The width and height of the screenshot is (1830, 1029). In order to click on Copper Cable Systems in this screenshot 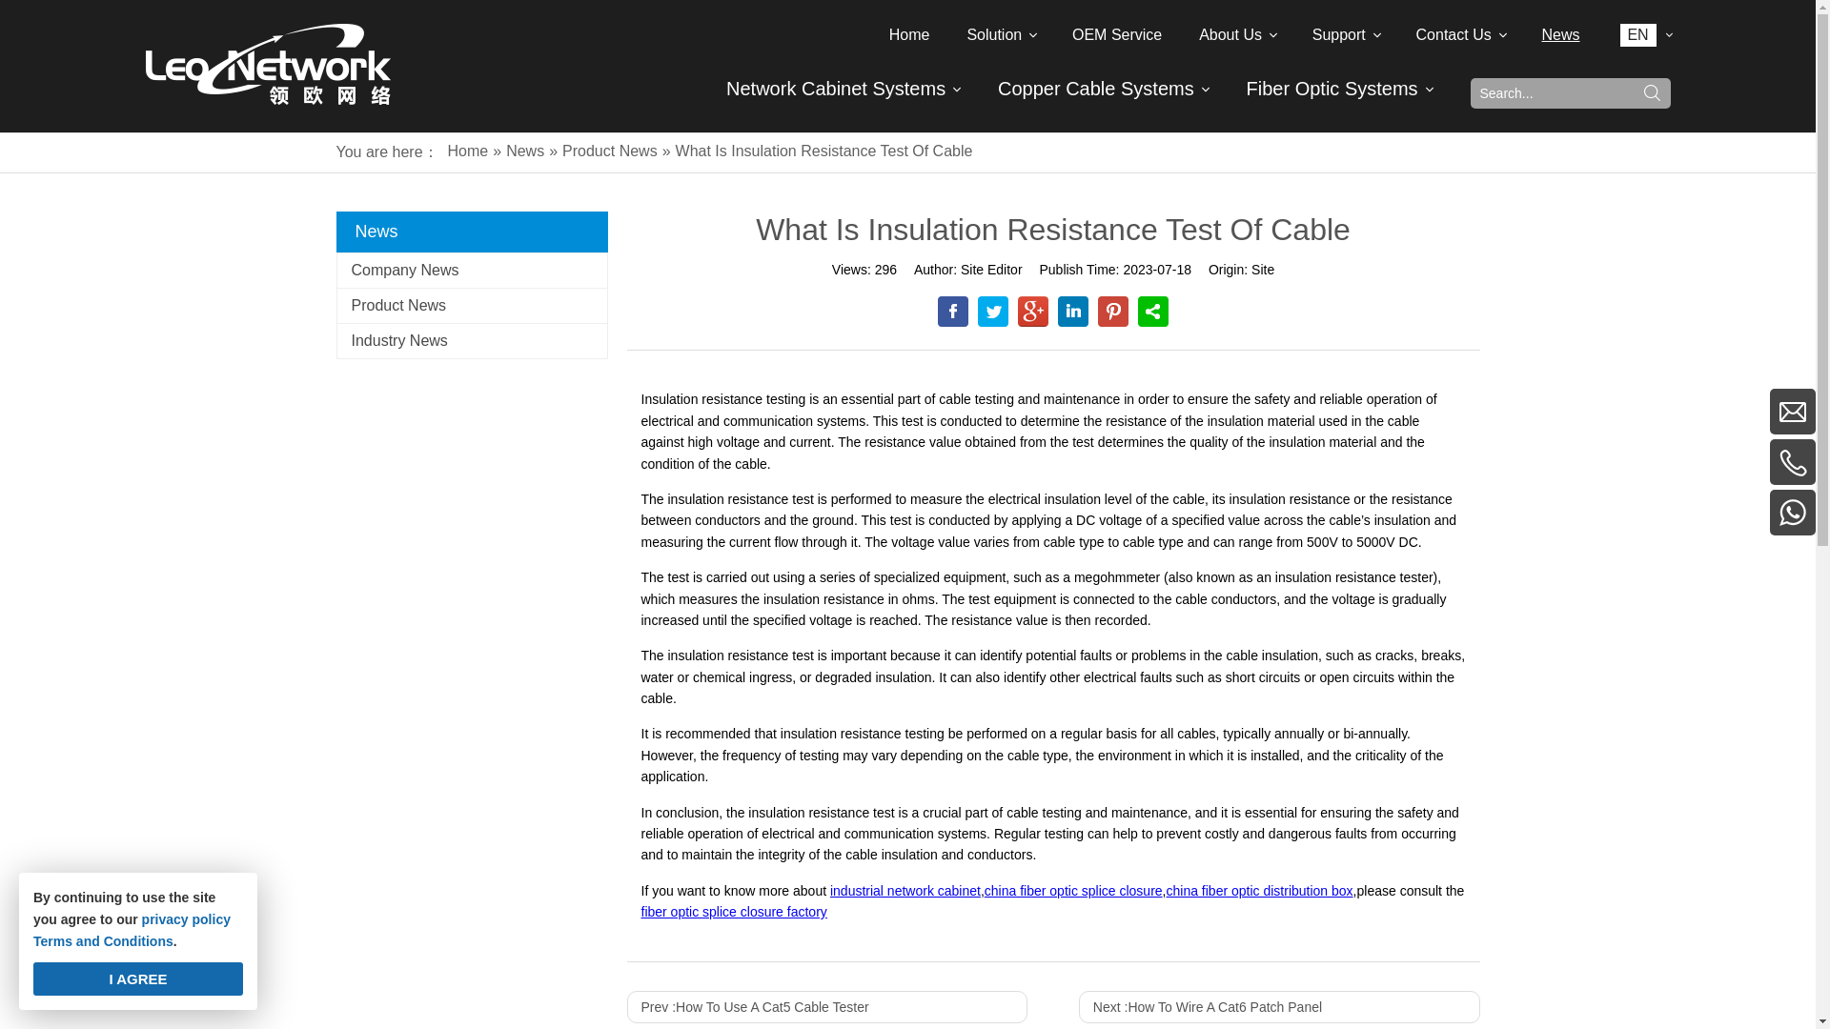, I will do `click(1096, 88)`.